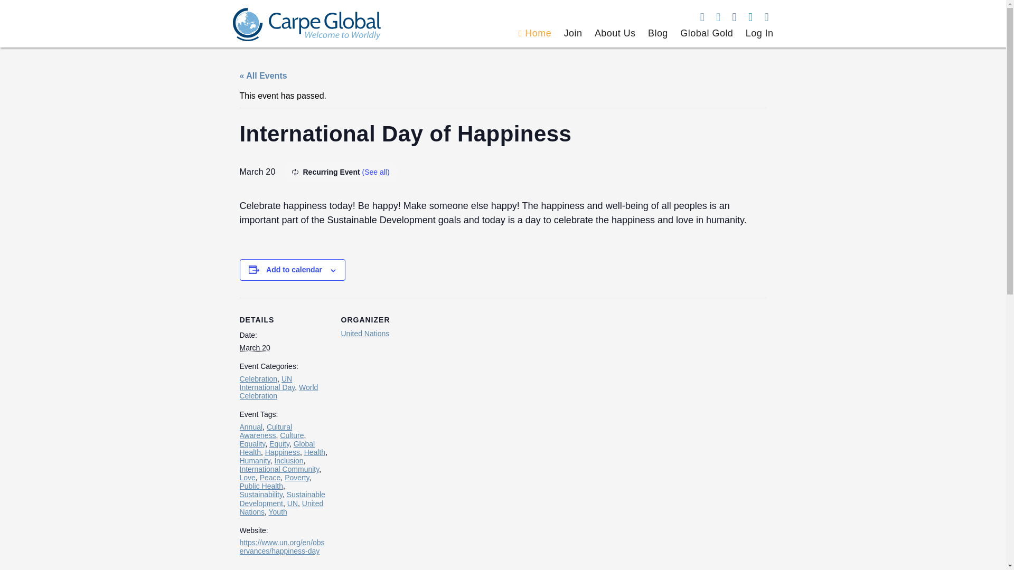 This screenshot has width=1014, height=570. What do you see at coordinates (255, 461) in the screenshot?
I see `Humanity` at bounding box center [255, 461].